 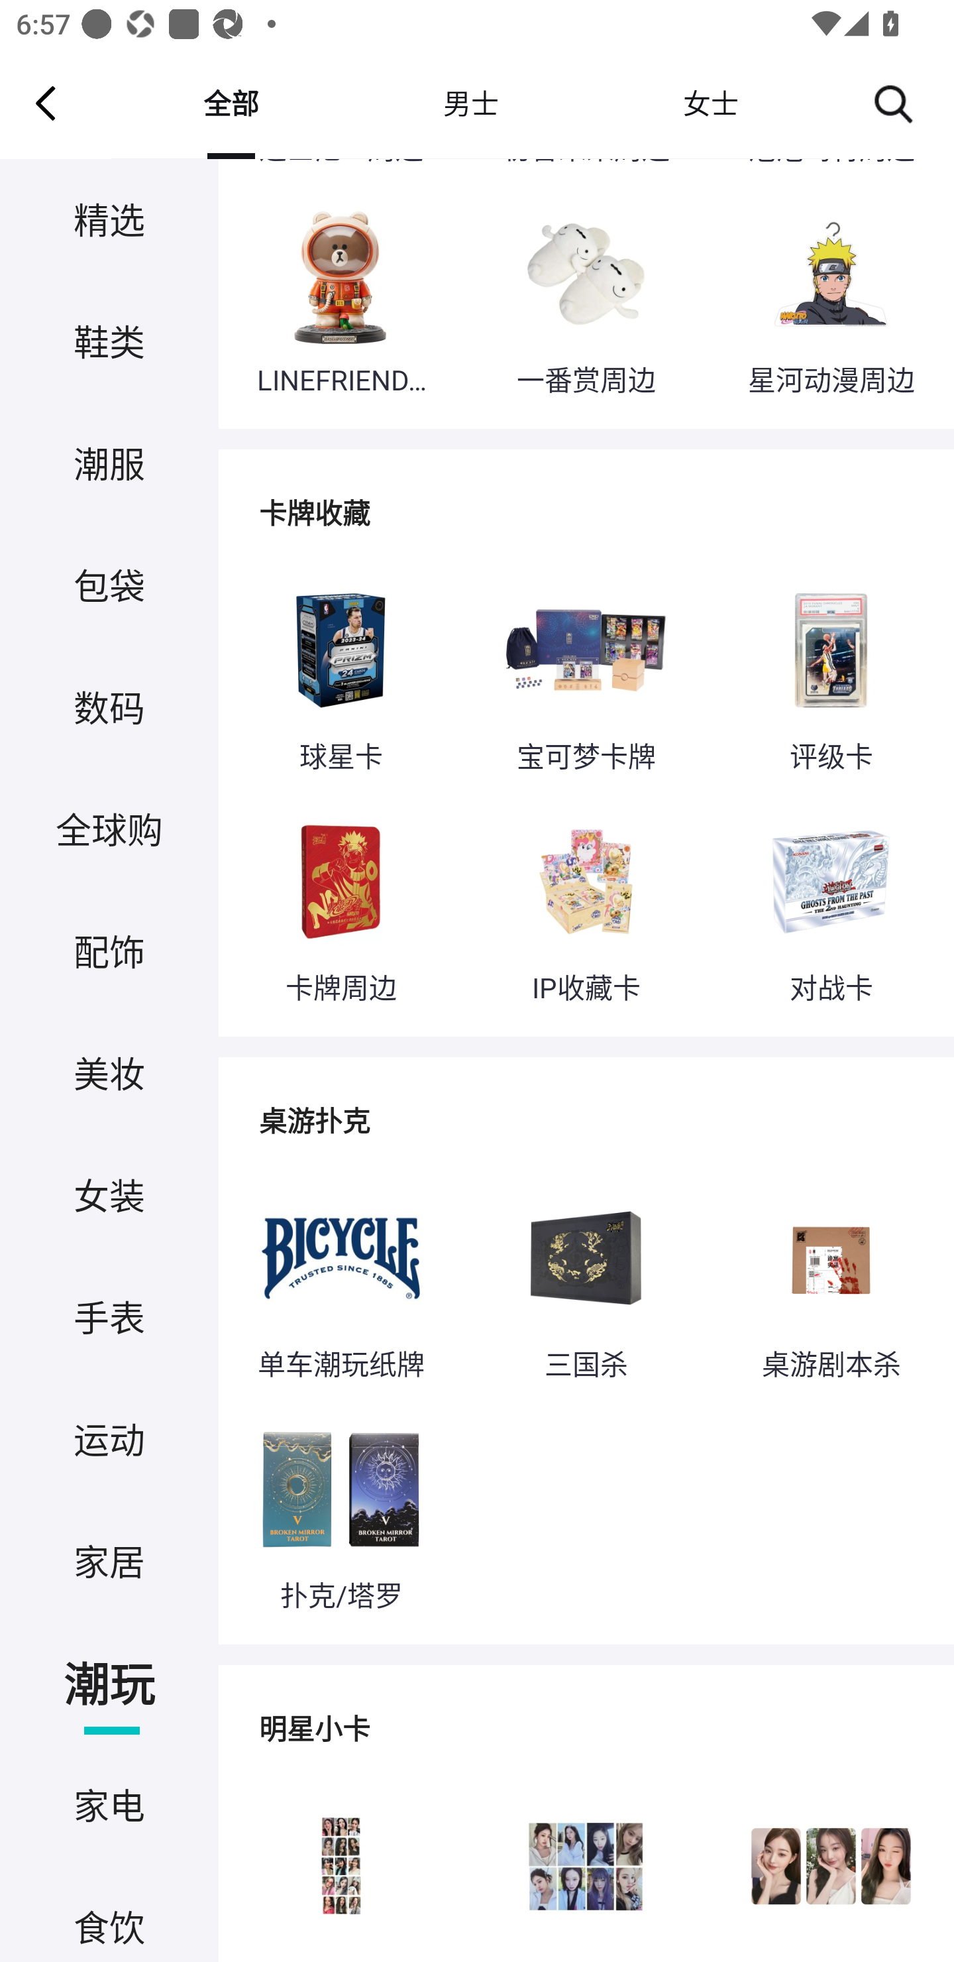 I want to click on CUBE, so click(x=341, y=1869).